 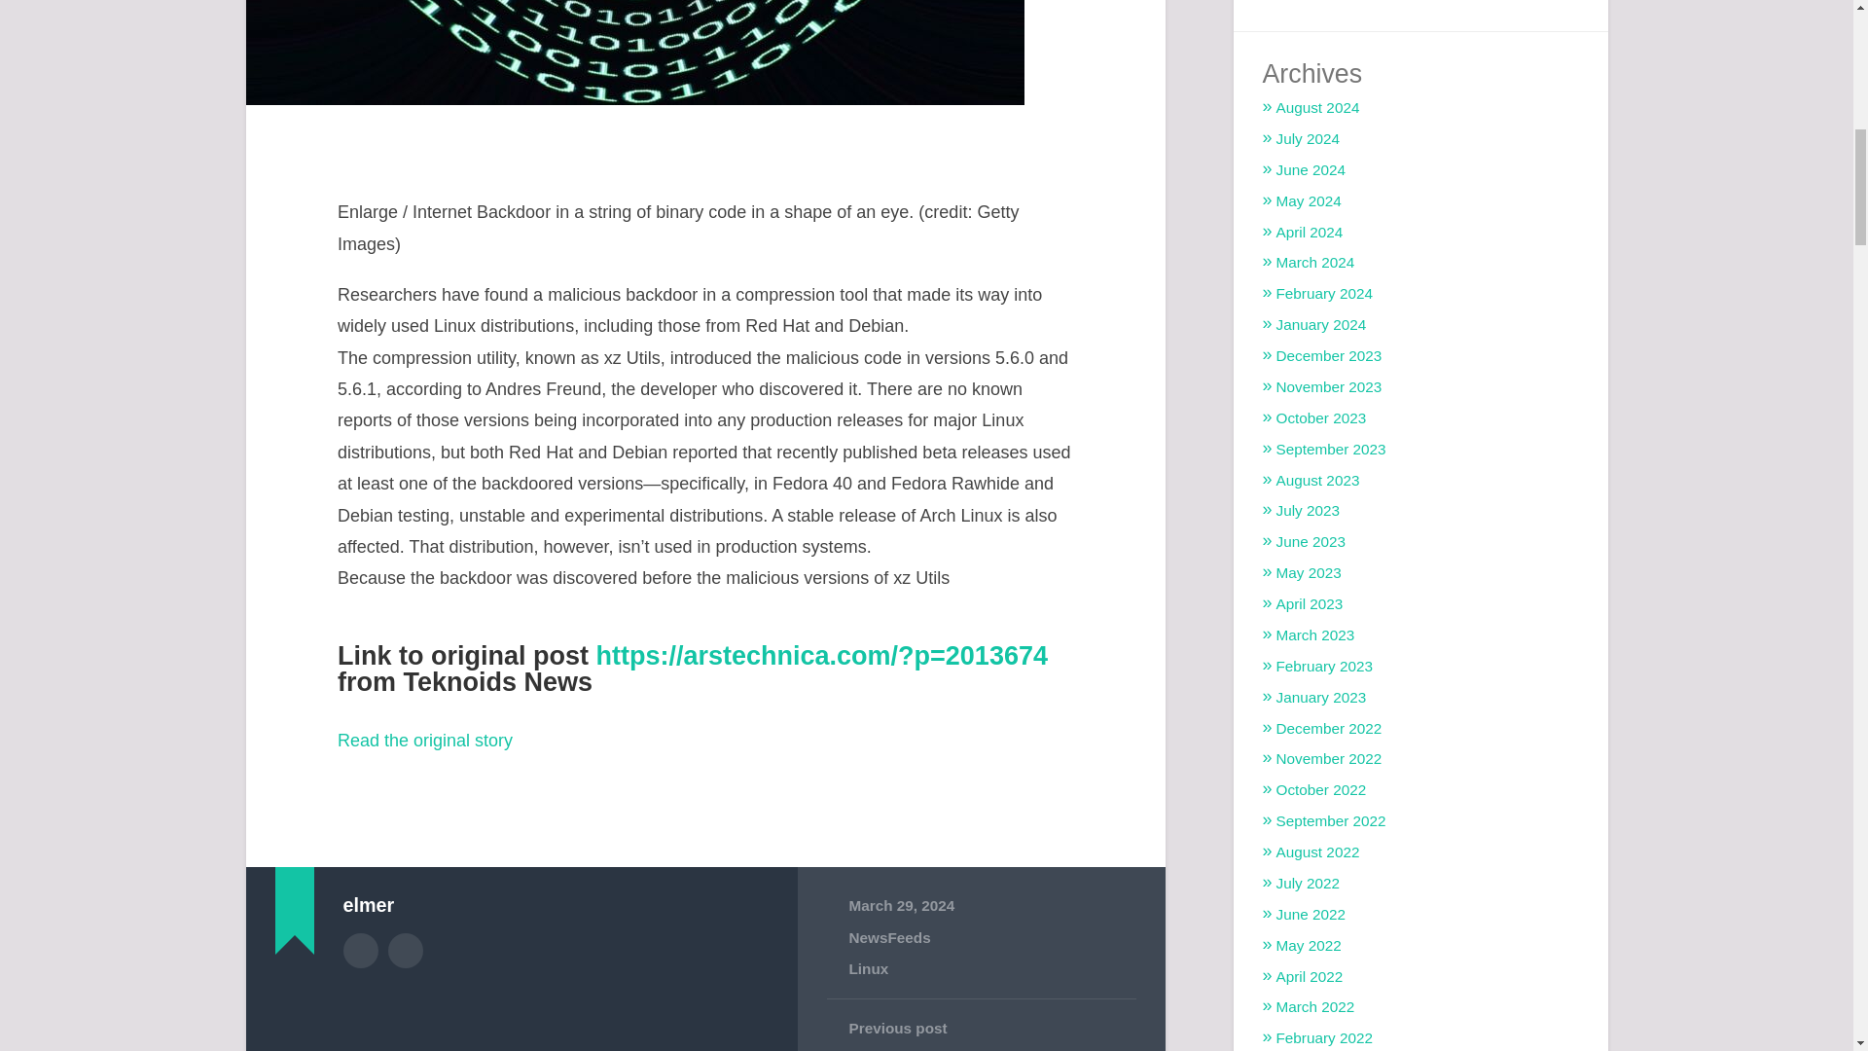 I want to click on December 2023, so click(x=1329, y=355).